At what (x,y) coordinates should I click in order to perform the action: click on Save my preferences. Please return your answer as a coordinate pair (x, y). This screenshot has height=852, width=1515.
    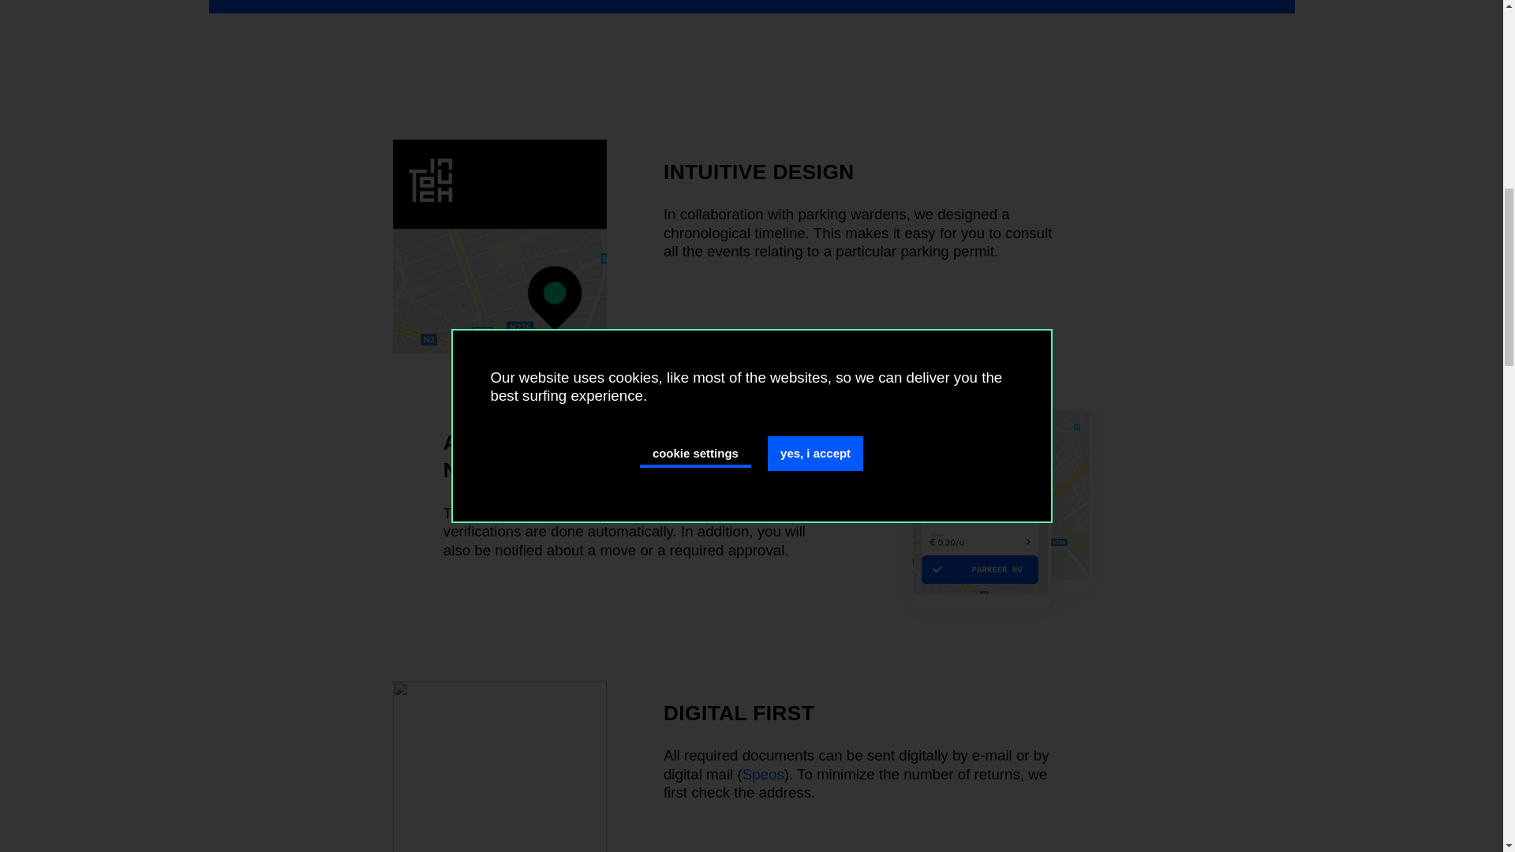
    Looking at the image, I should click on (978, 666).